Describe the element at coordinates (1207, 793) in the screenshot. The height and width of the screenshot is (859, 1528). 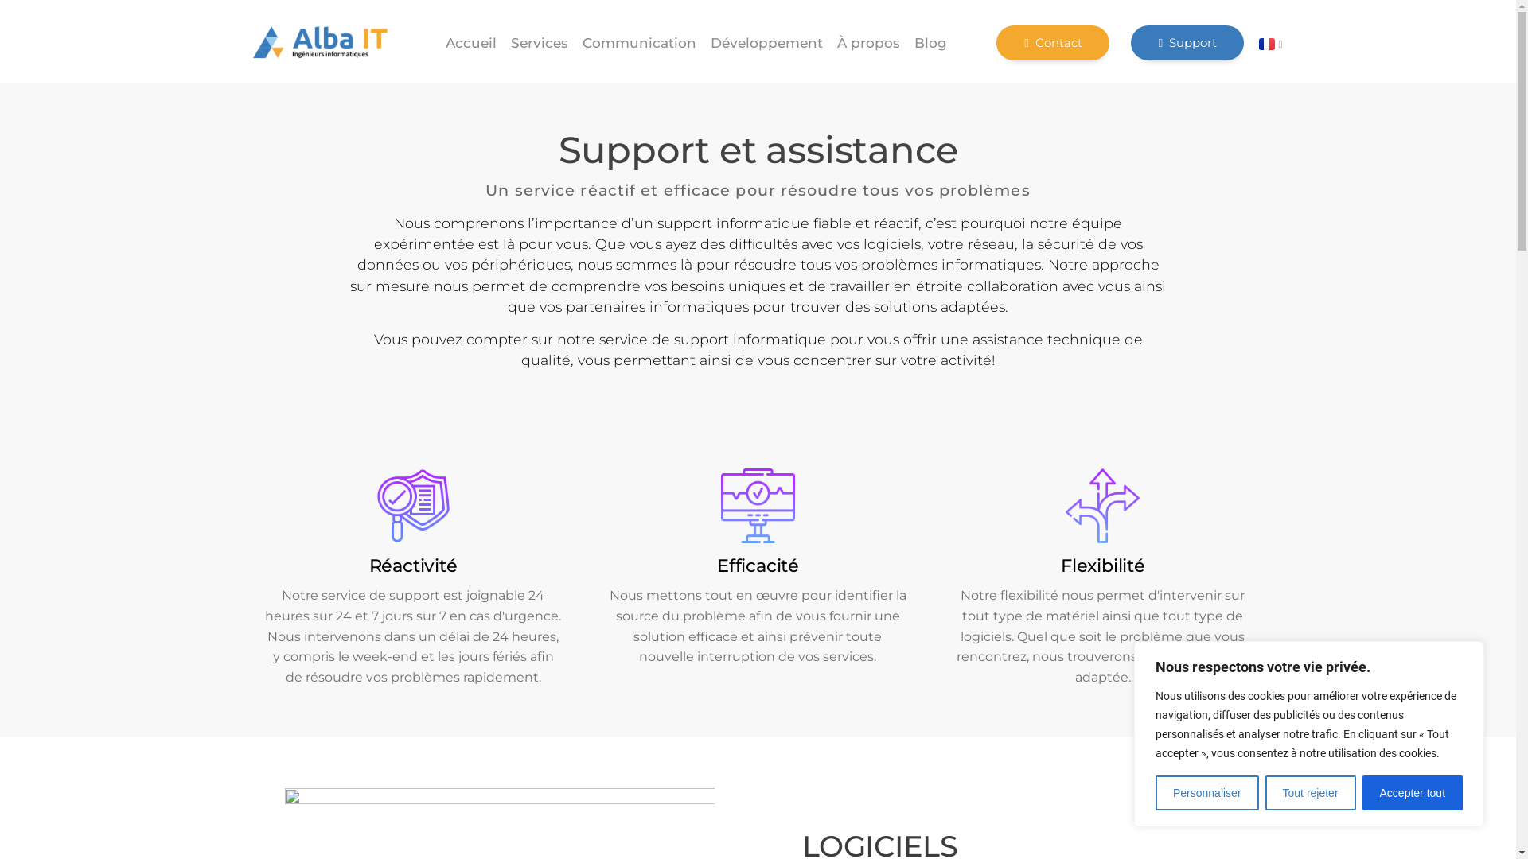
I see `Personnaliser` at that location.